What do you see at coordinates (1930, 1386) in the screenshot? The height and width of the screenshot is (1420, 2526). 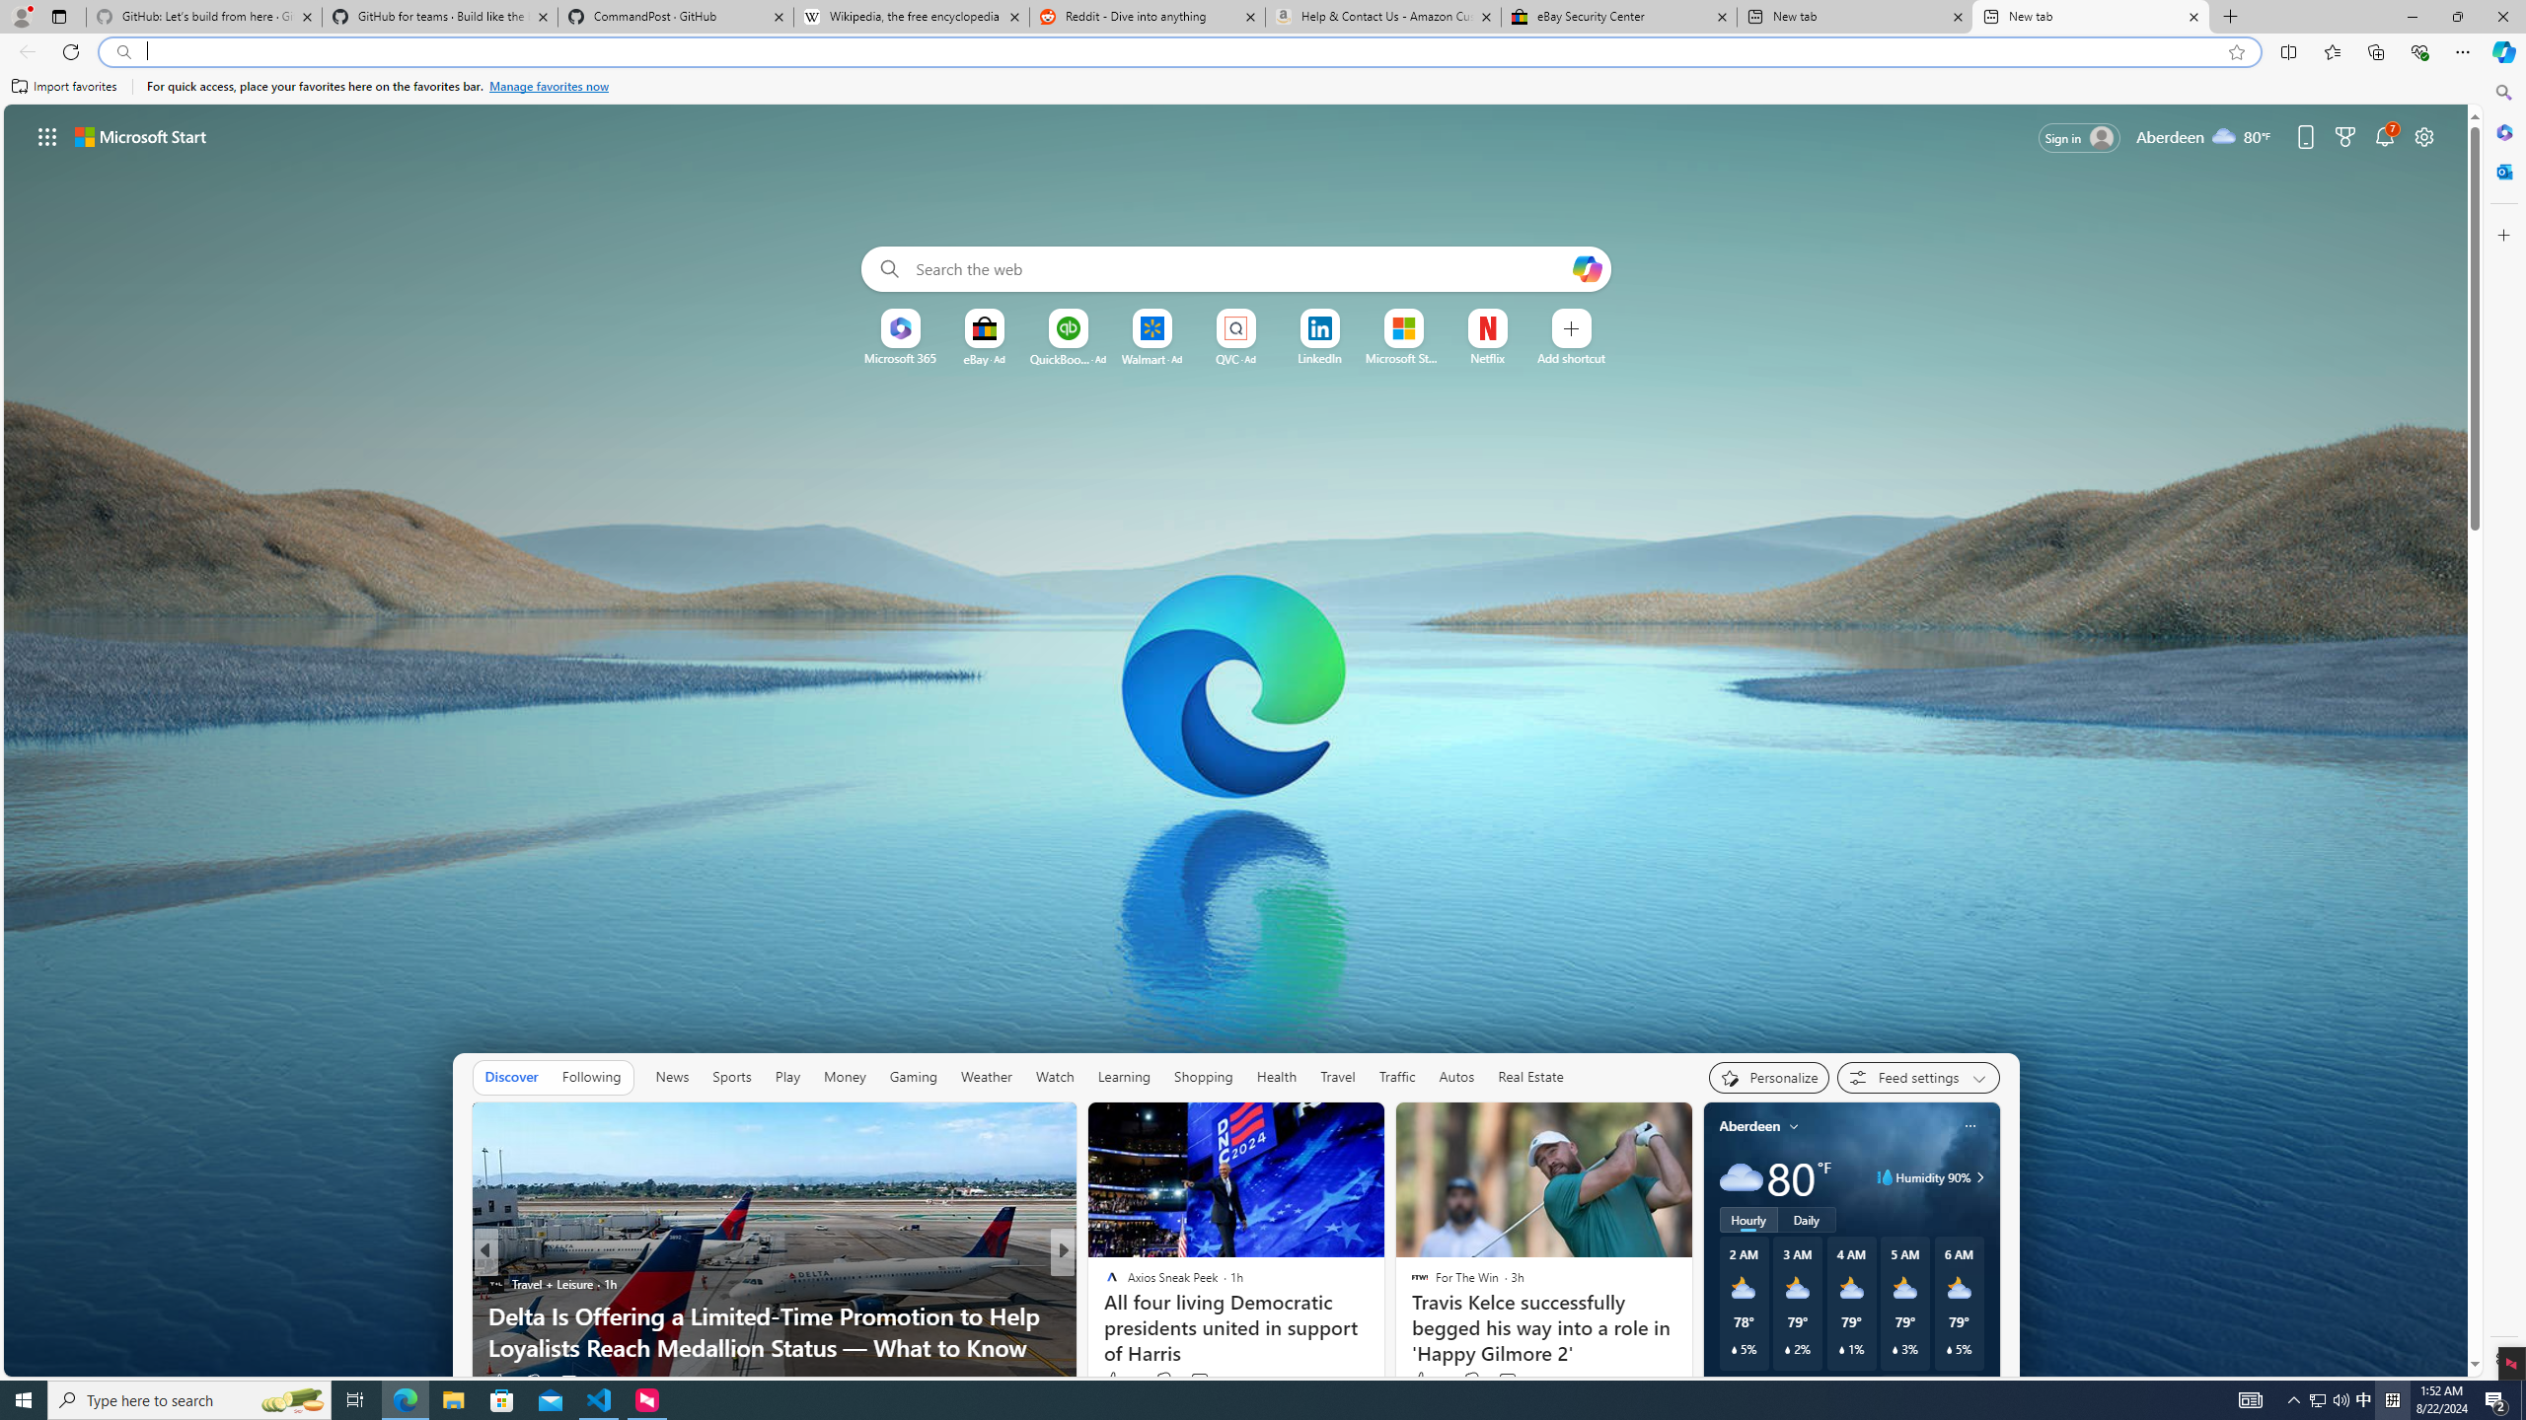 I see `See full forecast` at bounding box center [1930, 1386].